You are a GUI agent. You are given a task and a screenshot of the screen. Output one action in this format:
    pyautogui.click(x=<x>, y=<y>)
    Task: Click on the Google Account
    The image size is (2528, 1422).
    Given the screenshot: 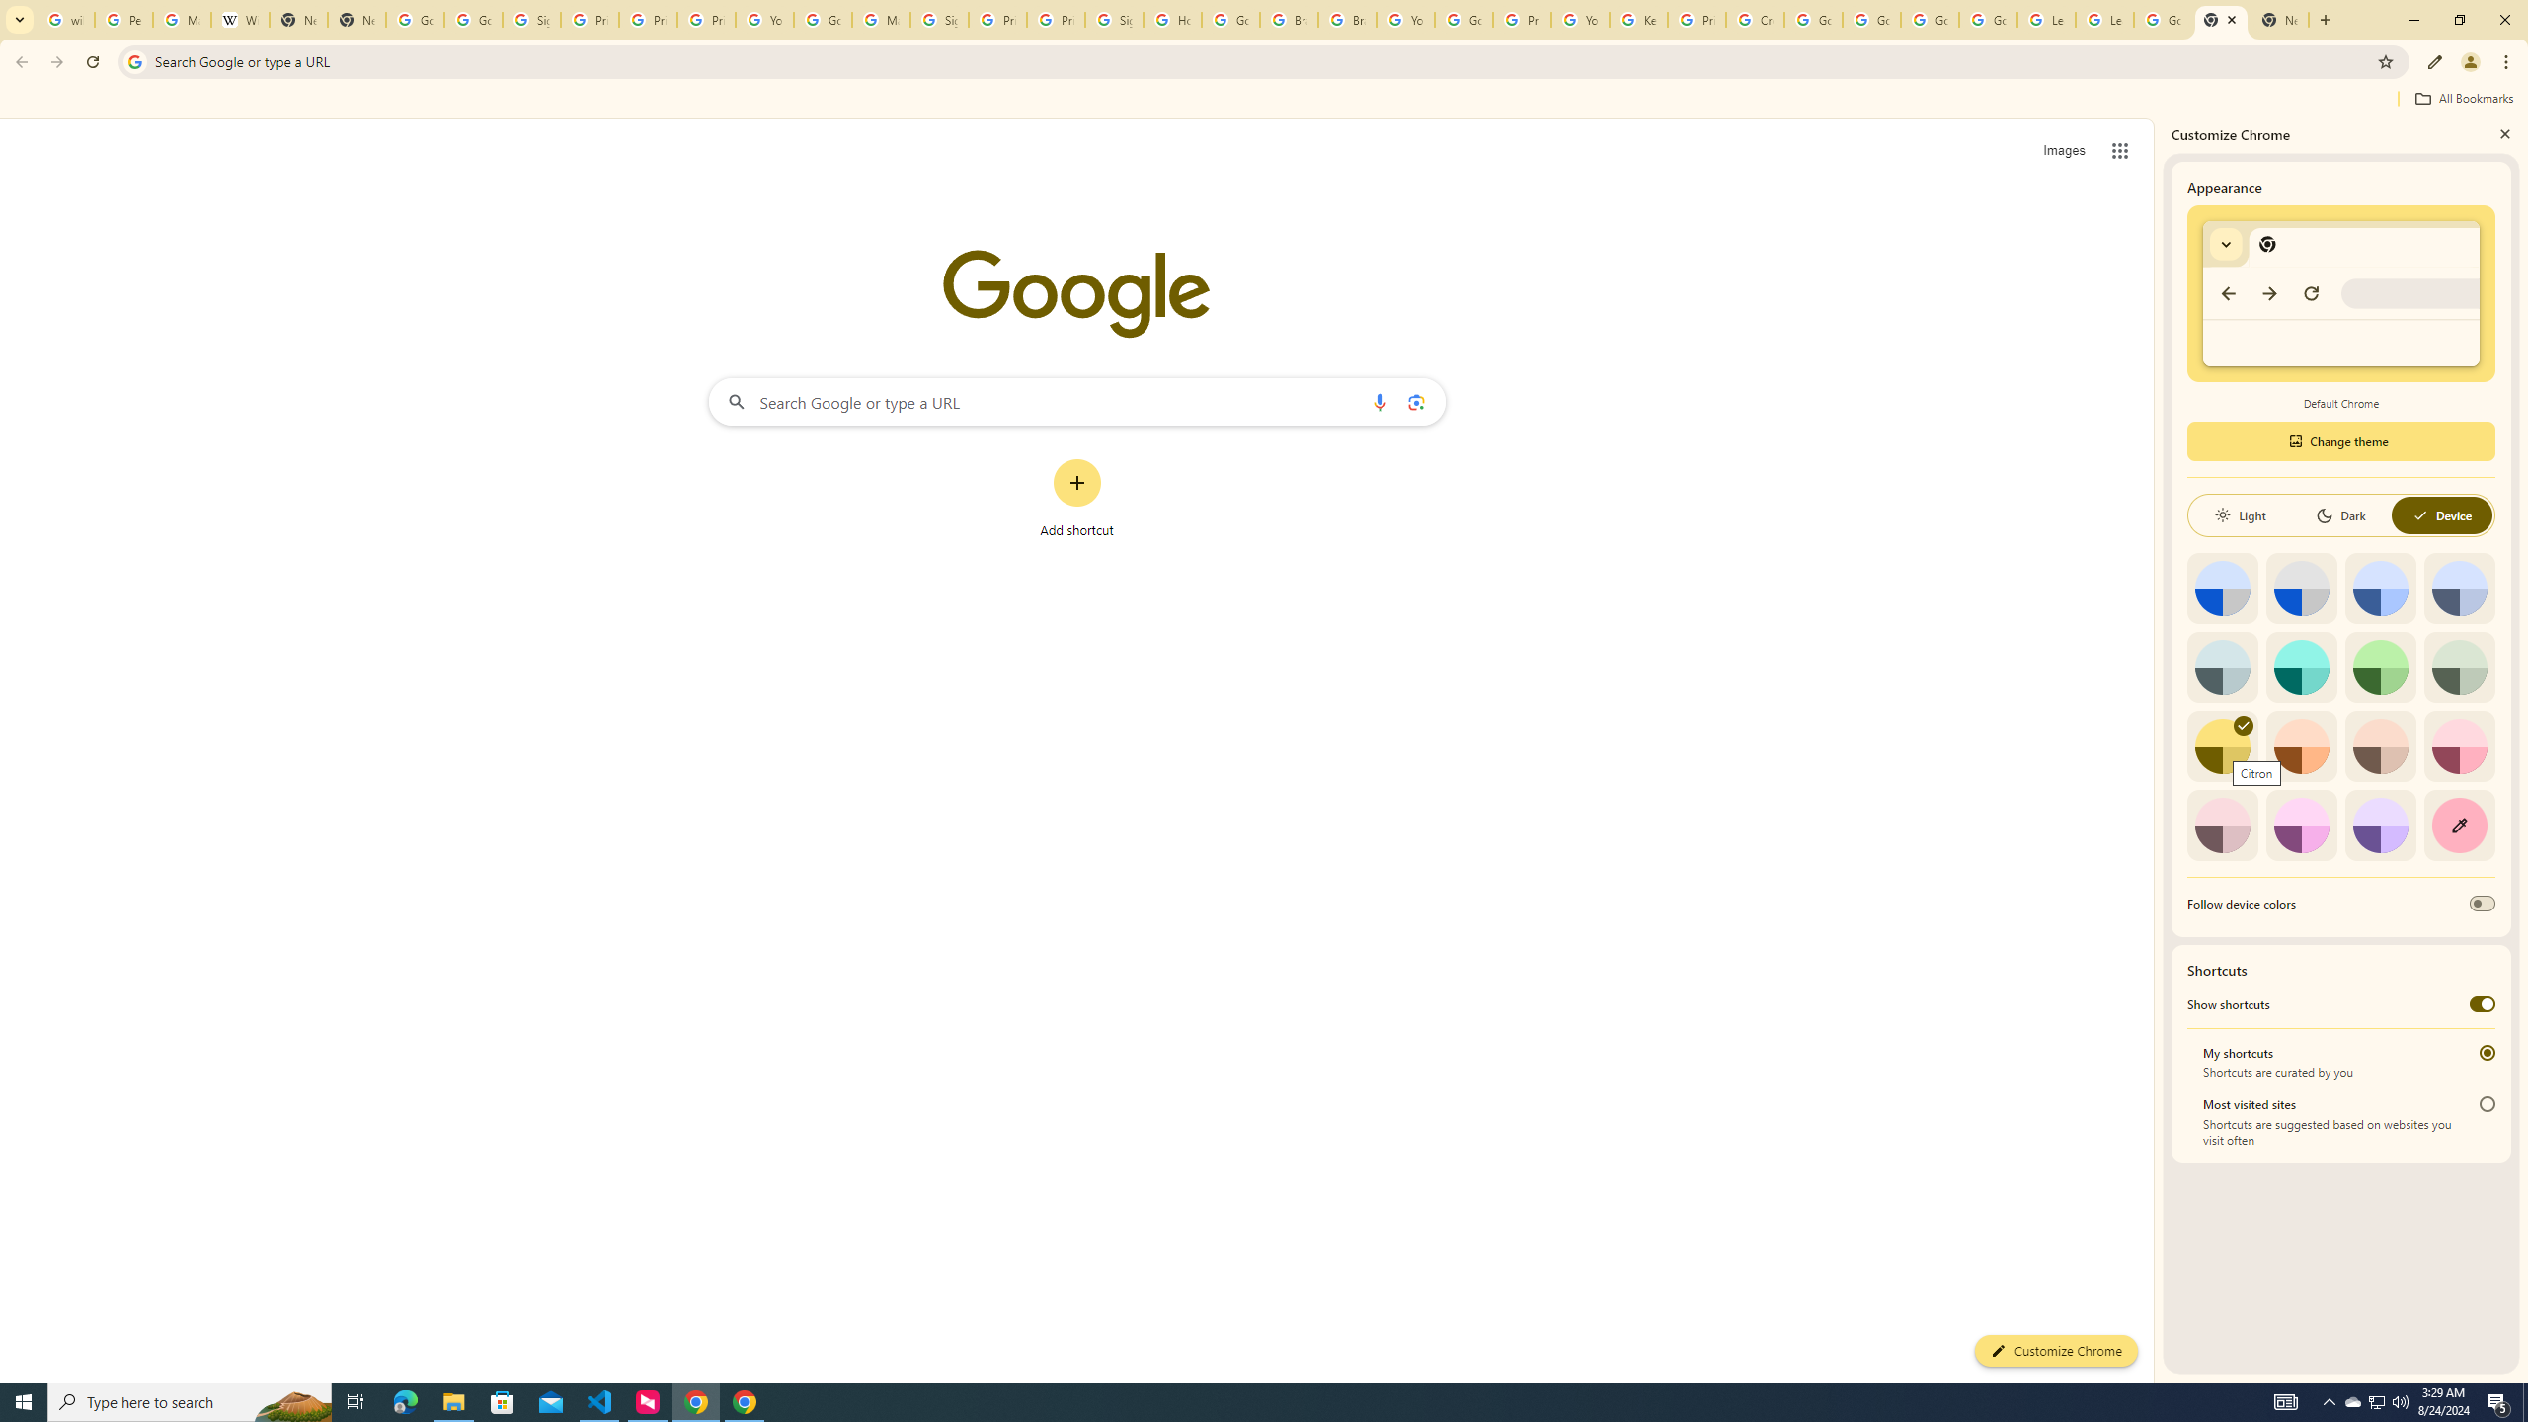 What is the action you would take?
    pyautogui.click(x=2163, y=20)
    